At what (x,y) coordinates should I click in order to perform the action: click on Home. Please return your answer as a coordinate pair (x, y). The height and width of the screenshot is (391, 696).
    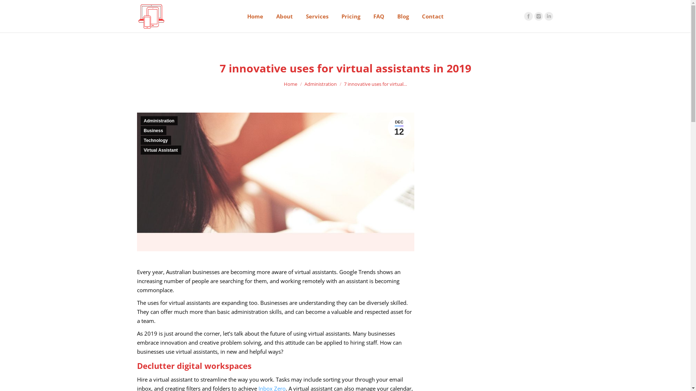
    Looking at the image, I should click on (255, 16).